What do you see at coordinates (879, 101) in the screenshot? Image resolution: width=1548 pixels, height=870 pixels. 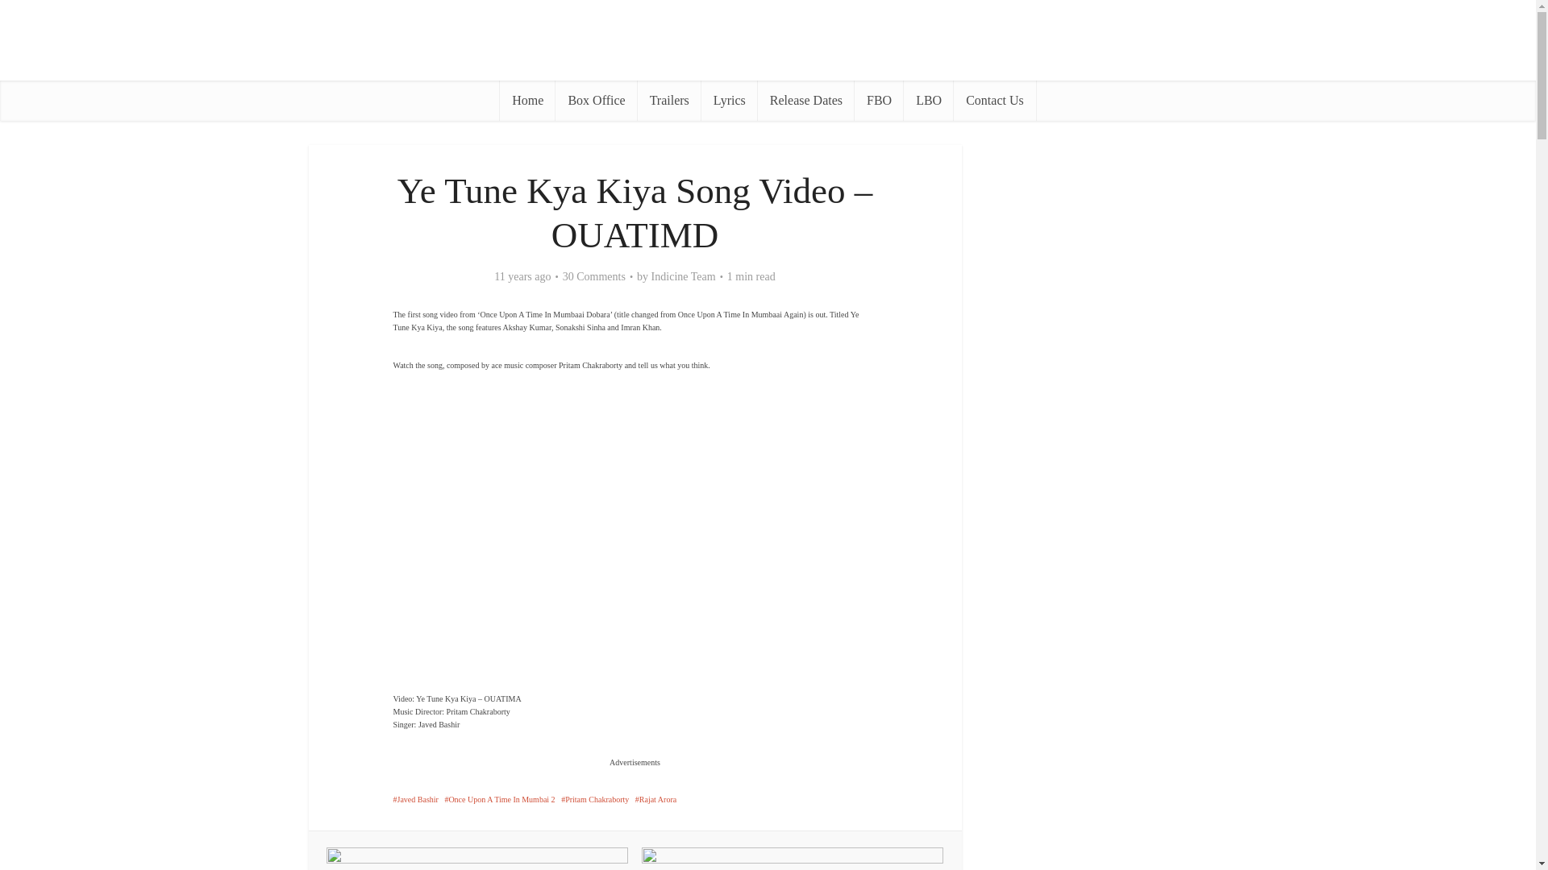 I see `FBO` at bounding box center [879, 101].